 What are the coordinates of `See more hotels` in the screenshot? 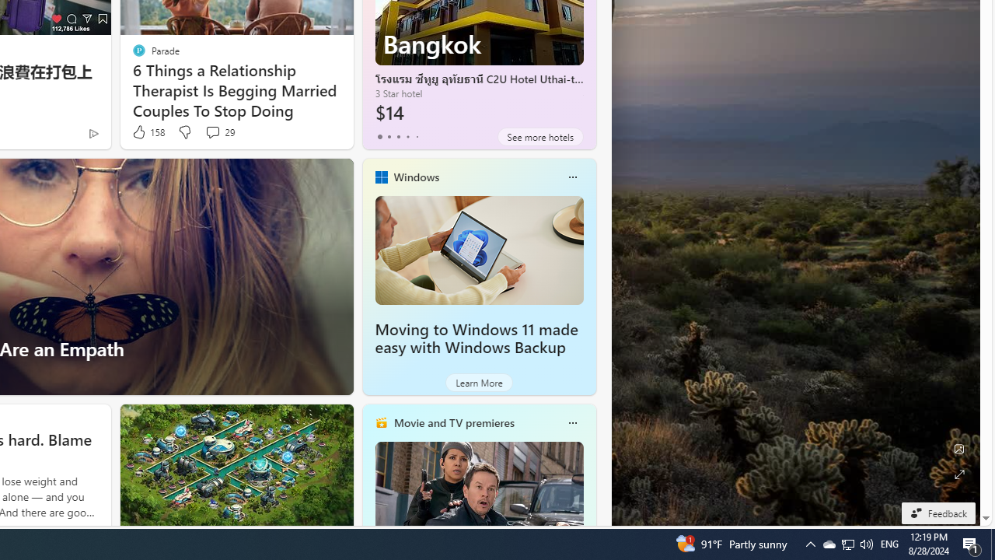 It's located at (539, 137).